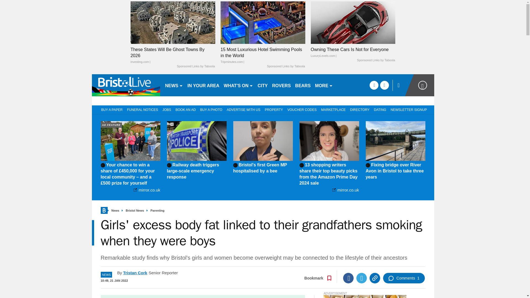 The image size is (530, 298). What do you see at coordinates (203, 85) in the screenshot?
I see `IN YOUR AREA` at bounding box center [203, 85].